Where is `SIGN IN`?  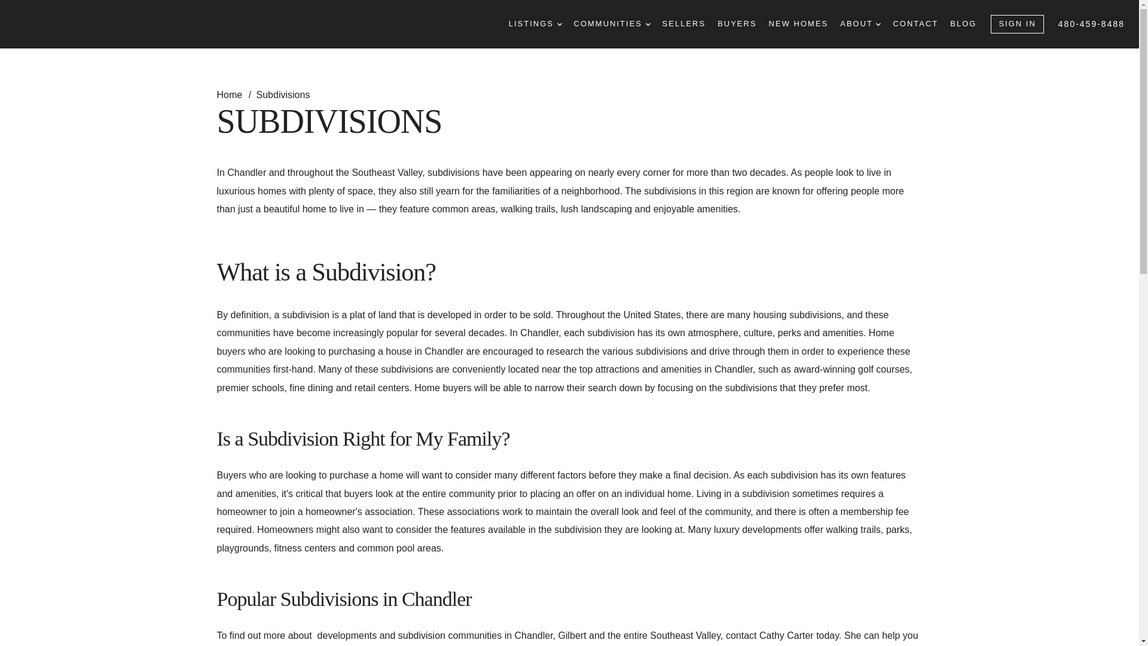 SIGN IN is located at coordinates (1016, 24).